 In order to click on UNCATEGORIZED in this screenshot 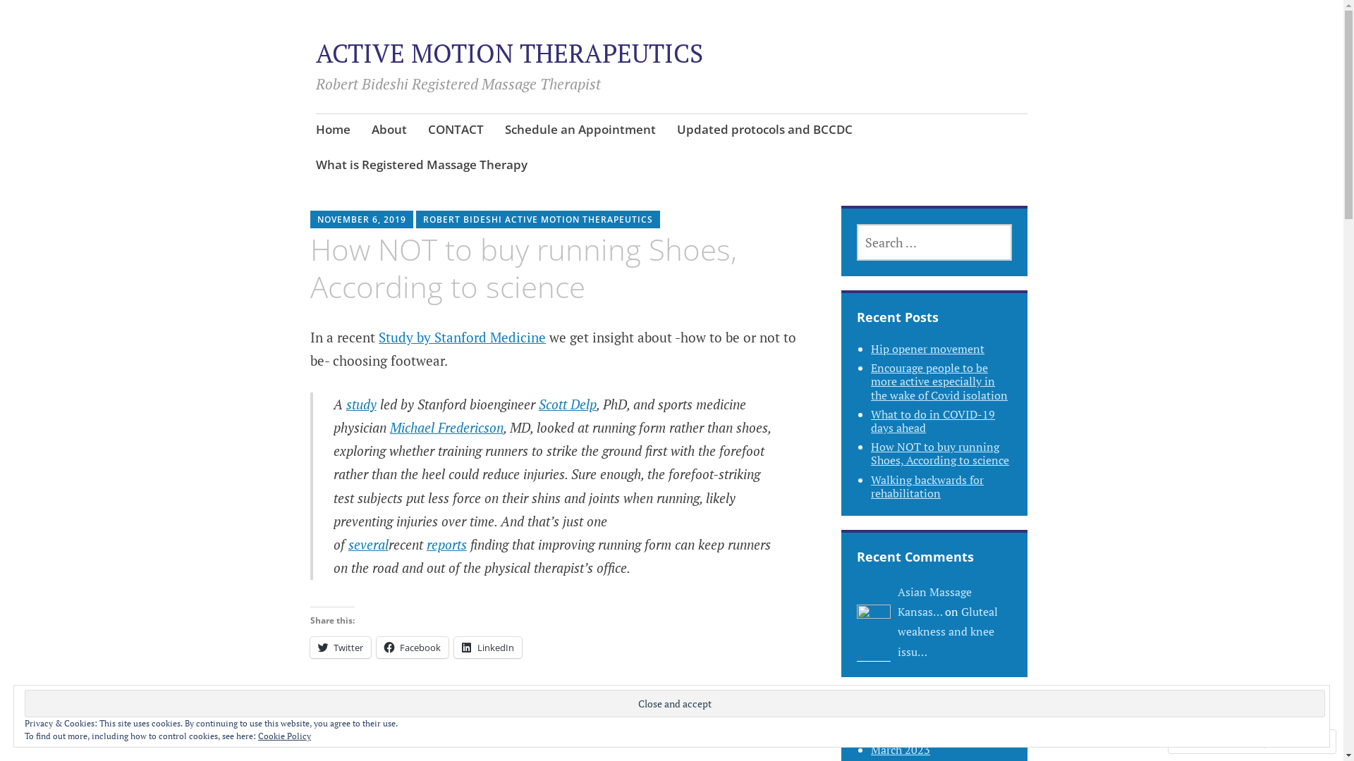, I will do `click(364, 730)`.